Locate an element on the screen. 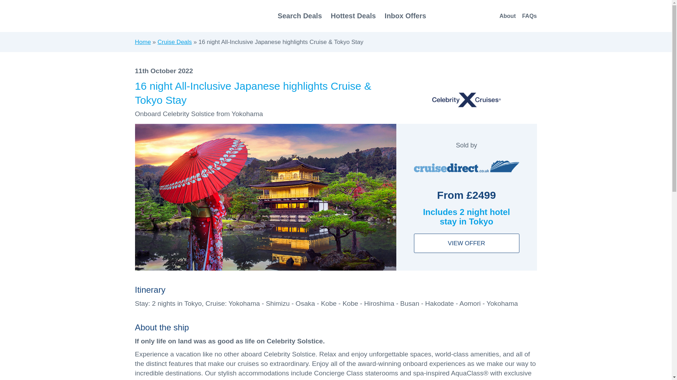 This screenshot has height=380, width=677. Cruise Deals is located at coordinates (175, 42).